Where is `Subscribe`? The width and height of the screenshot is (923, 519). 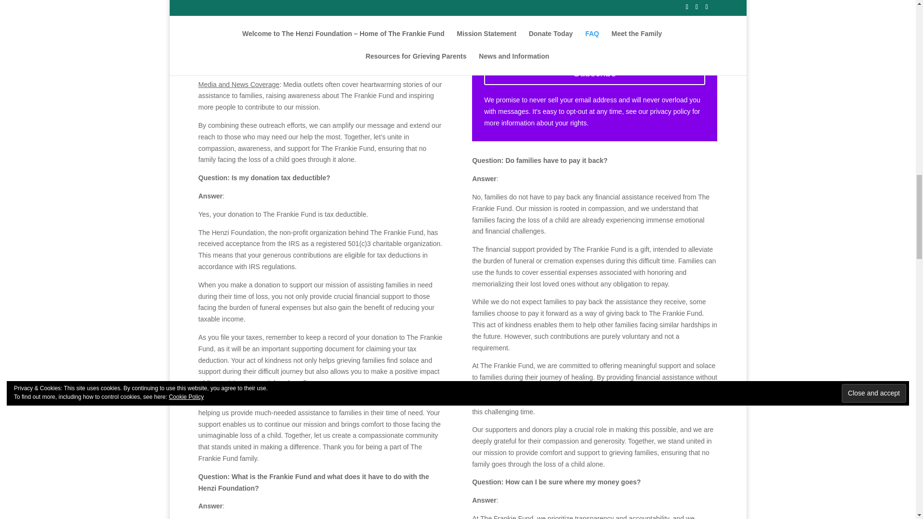 Subscribe is located at coordinates (594, 73).